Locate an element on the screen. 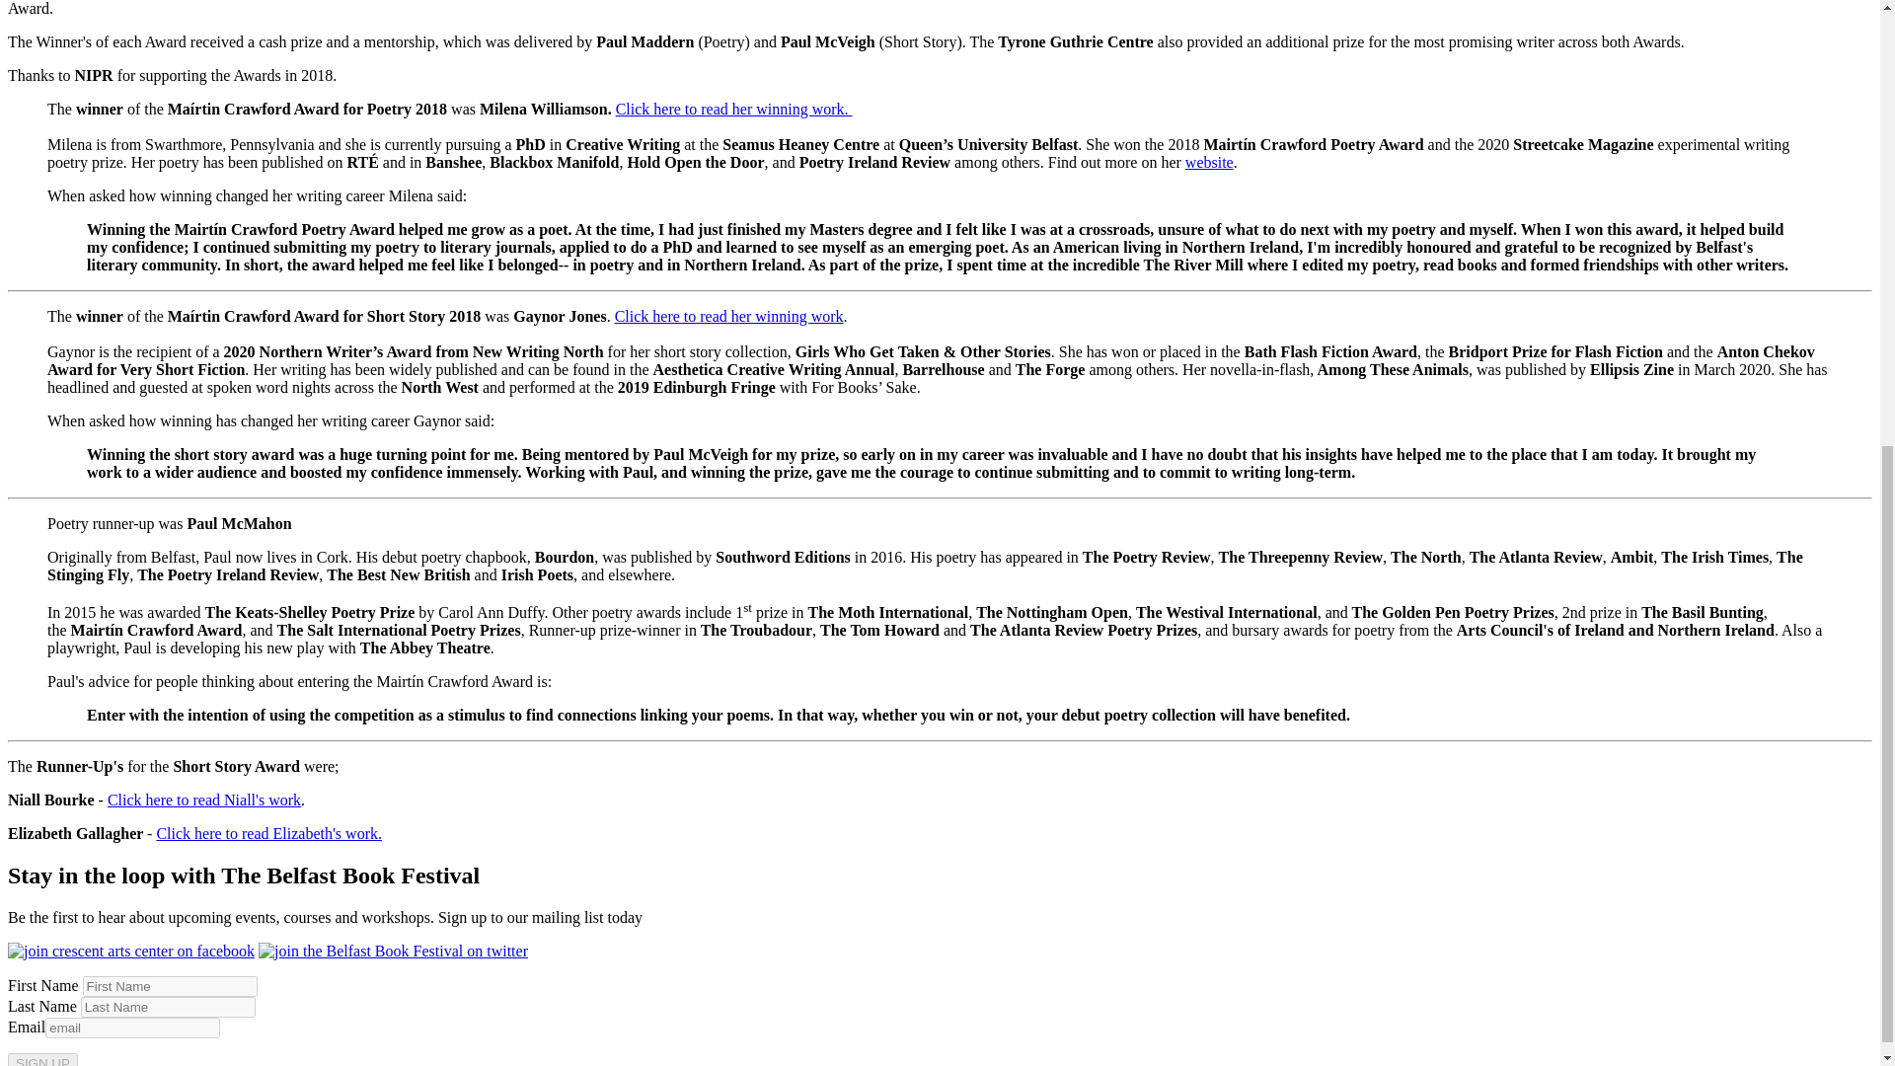 Image resolution: width=1895 pixels, height=1066 pixels. Click here to read Niall's work is located at coordinates (204, 799).